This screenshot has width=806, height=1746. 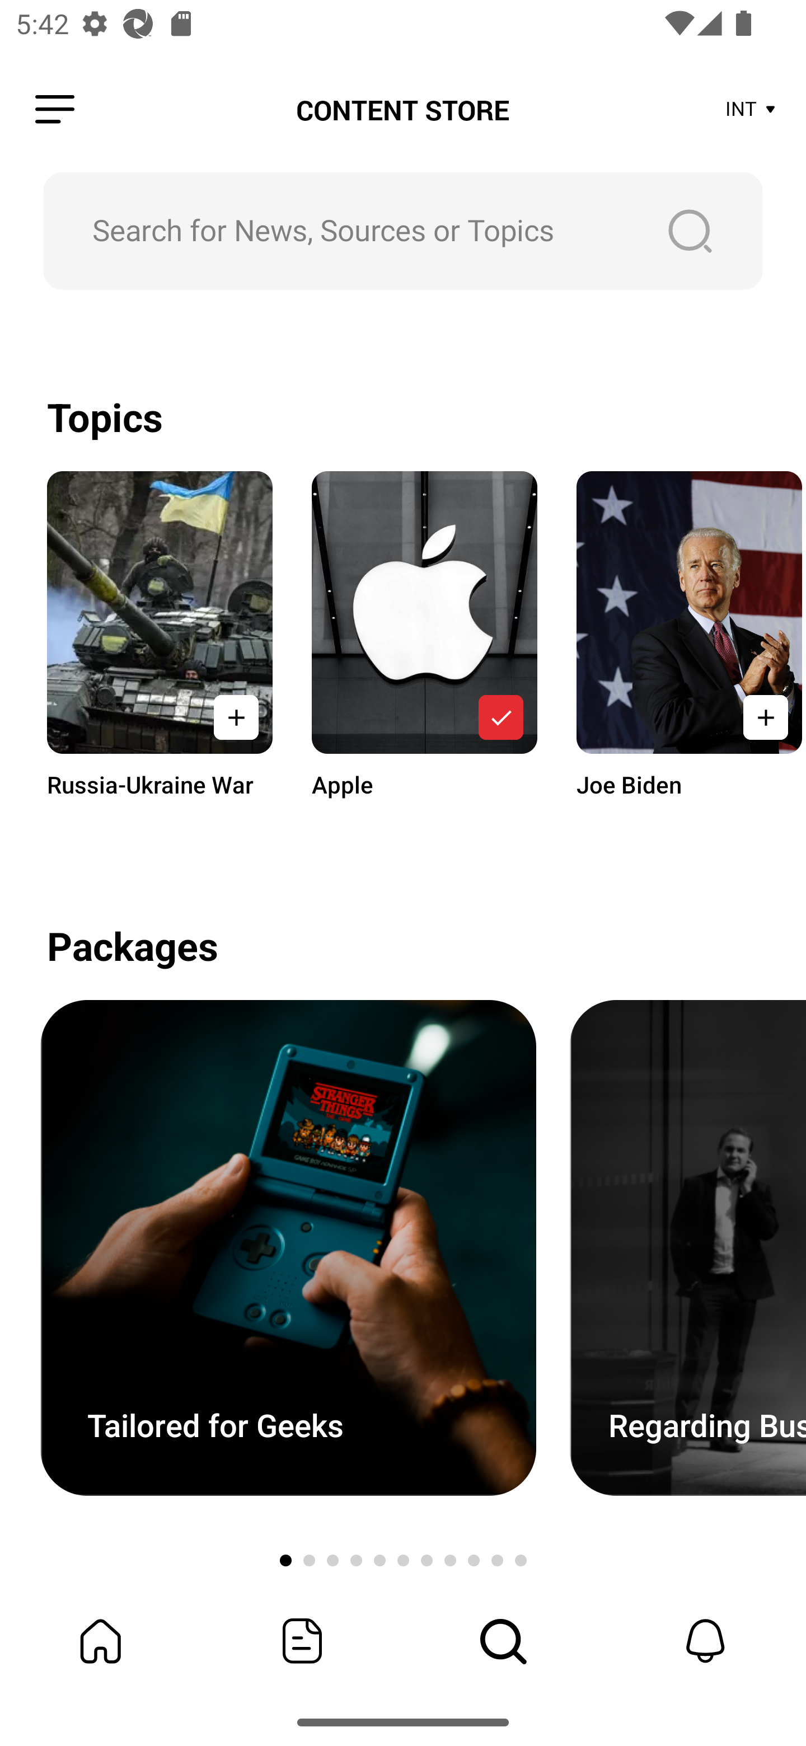 I want to click on Featured, so click(x=302, y=1641).